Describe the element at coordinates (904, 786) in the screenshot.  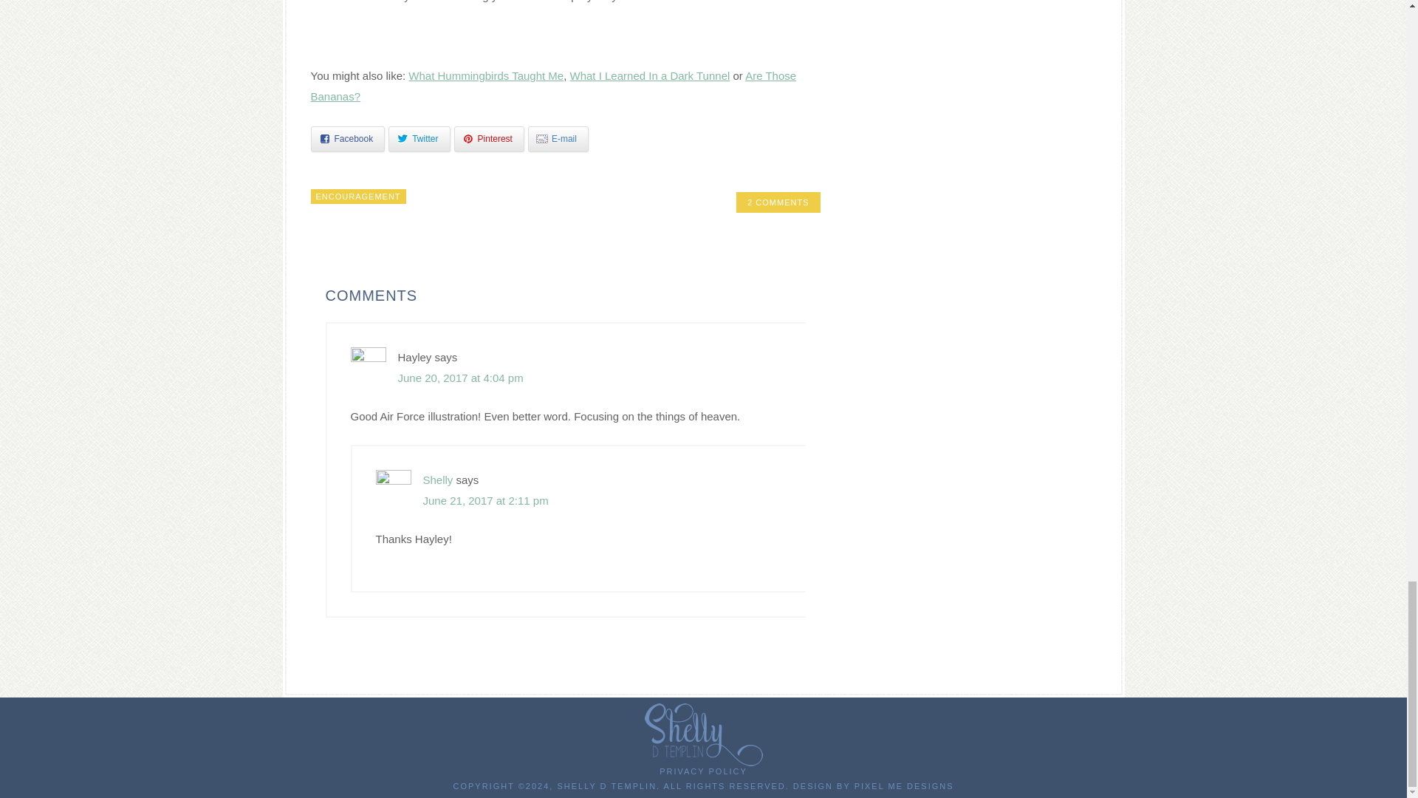
I see `PIXEL ME DESIGNS` at that location.